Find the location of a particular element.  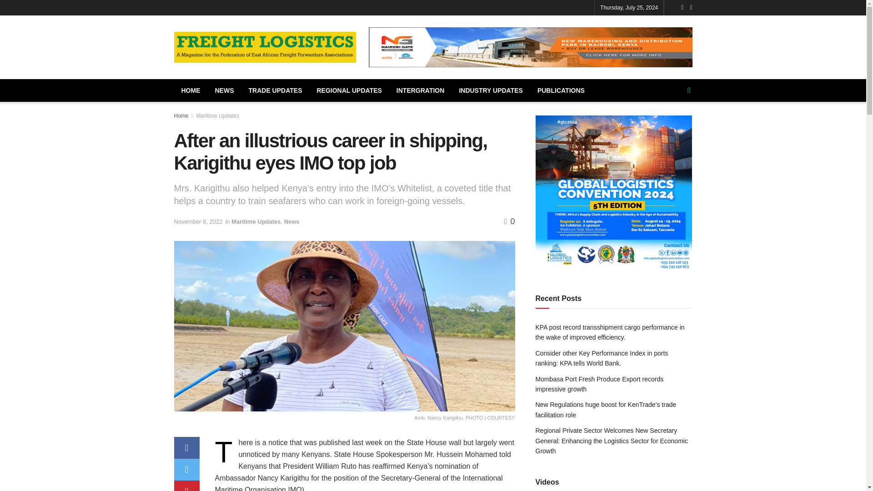

INDUSTRY UPDATES is located at coordinates (490, 90).